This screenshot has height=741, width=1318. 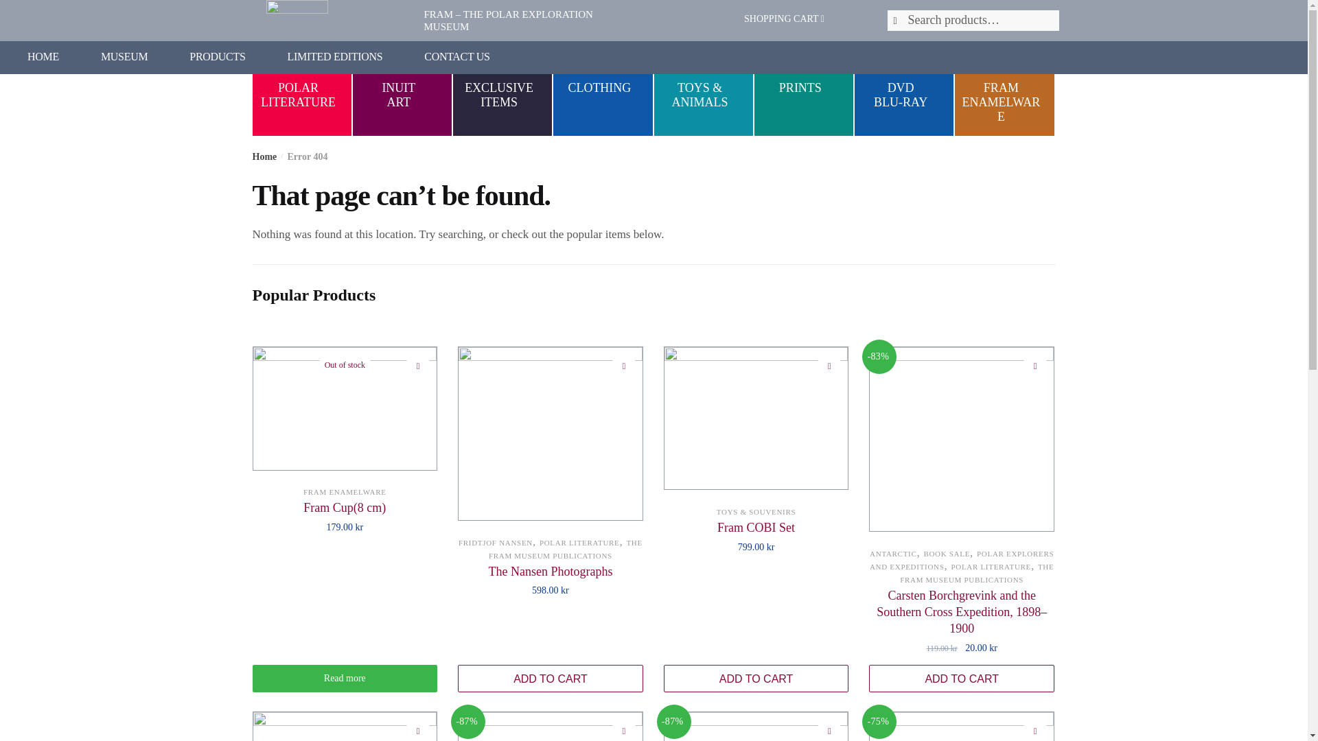 I want to click on PRINTS, so click(x=803, y=88).